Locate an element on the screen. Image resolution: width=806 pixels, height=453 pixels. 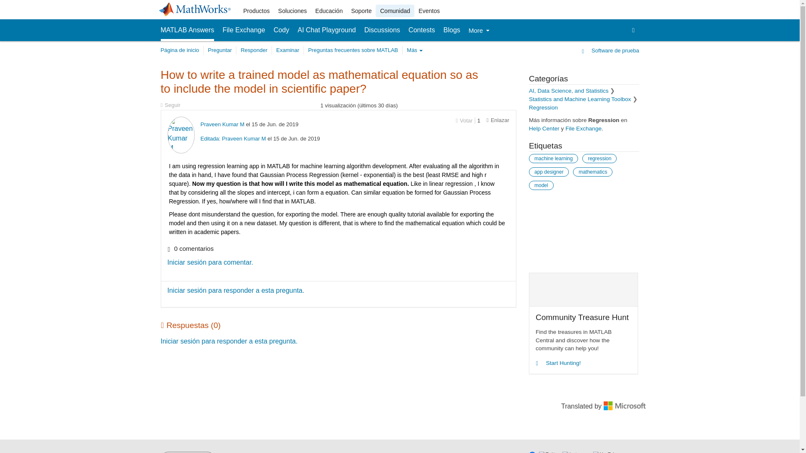
Eventos is located at coordinates (429, 11).